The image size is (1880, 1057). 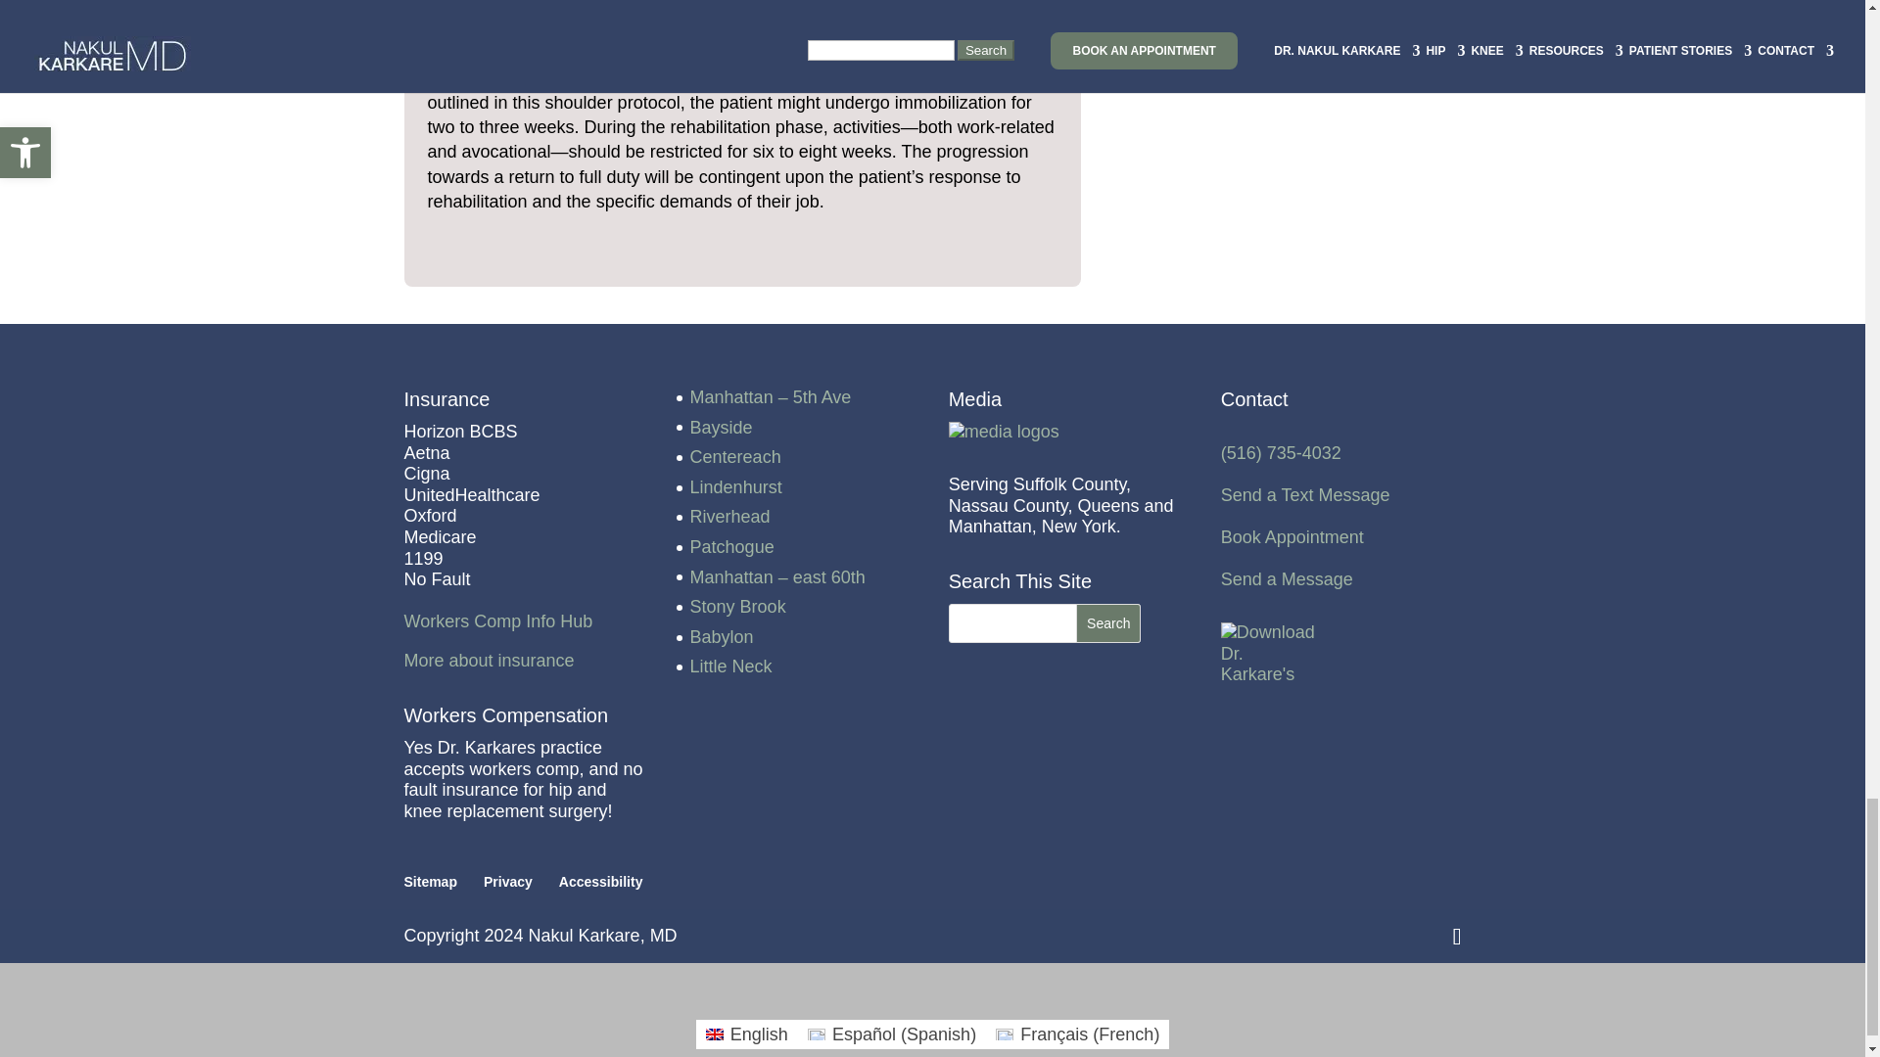 What do you see at coordinates (1269, 654) in the screenshot?
I see `Download Dr. Karkare's vCard at Complete Orthopedics` at bounding box center [1269, 654].